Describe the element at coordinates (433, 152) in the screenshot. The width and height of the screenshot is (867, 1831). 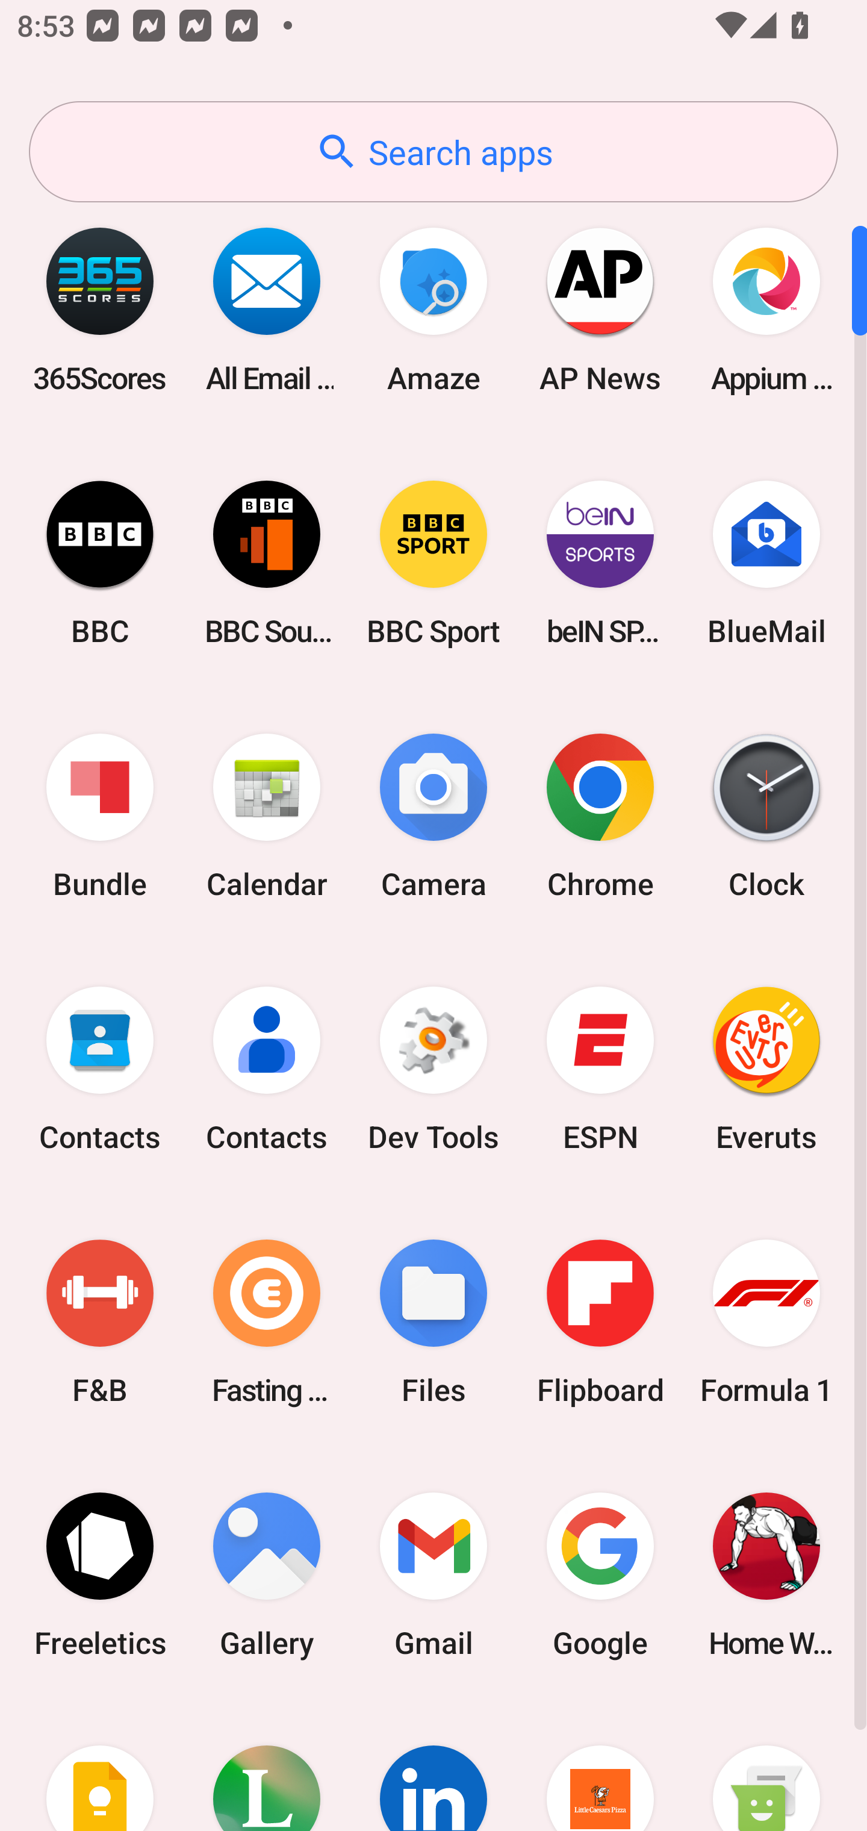
I see `  Search apps` at that location.